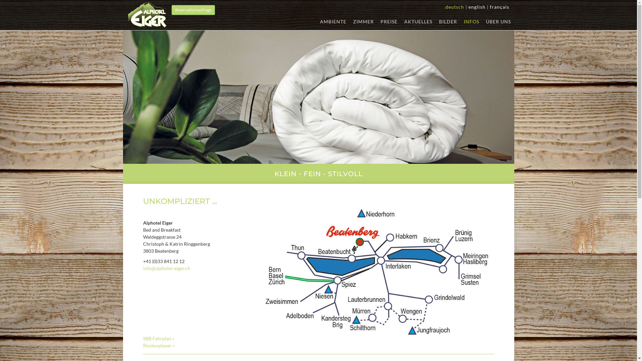 This screenshot has height=361, width=642. What do you see at coordinates (418, 22) in the screenshot?
I see `AKTUELLES` at bounding box center [418, 22].